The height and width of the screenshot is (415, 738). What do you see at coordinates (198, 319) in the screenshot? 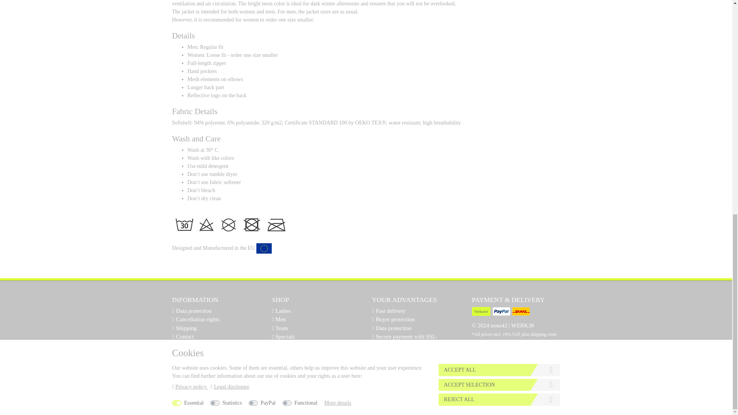
I see `Cancellation rights` at bounding box center [198, 319].